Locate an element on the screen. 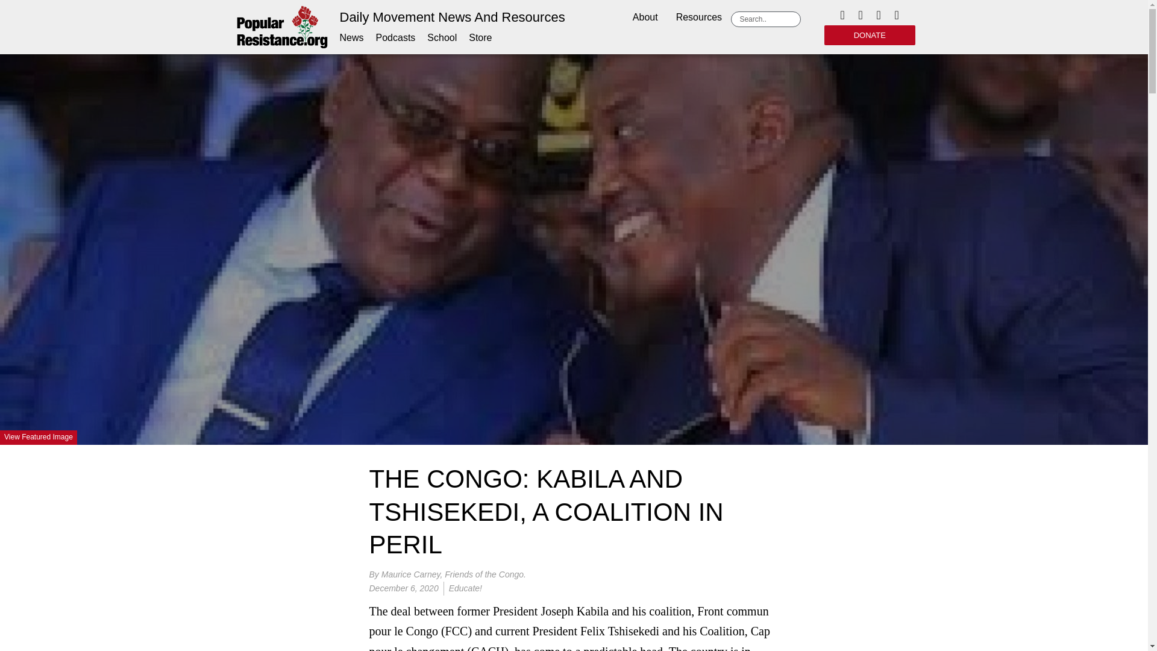 The image size is (1157, 651). About is located at coordinates (645, 18).